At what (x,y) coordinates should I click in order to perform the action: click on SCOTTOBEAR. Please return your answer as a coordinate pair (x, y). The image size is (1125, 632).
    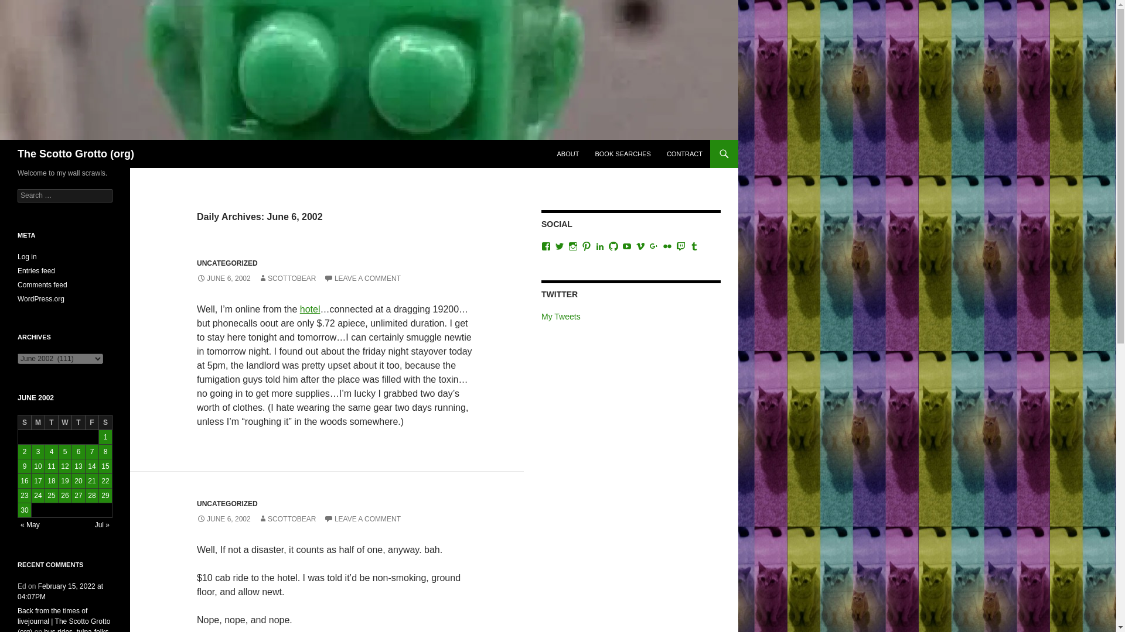
    Looking at the image, I should click on (287, 278).